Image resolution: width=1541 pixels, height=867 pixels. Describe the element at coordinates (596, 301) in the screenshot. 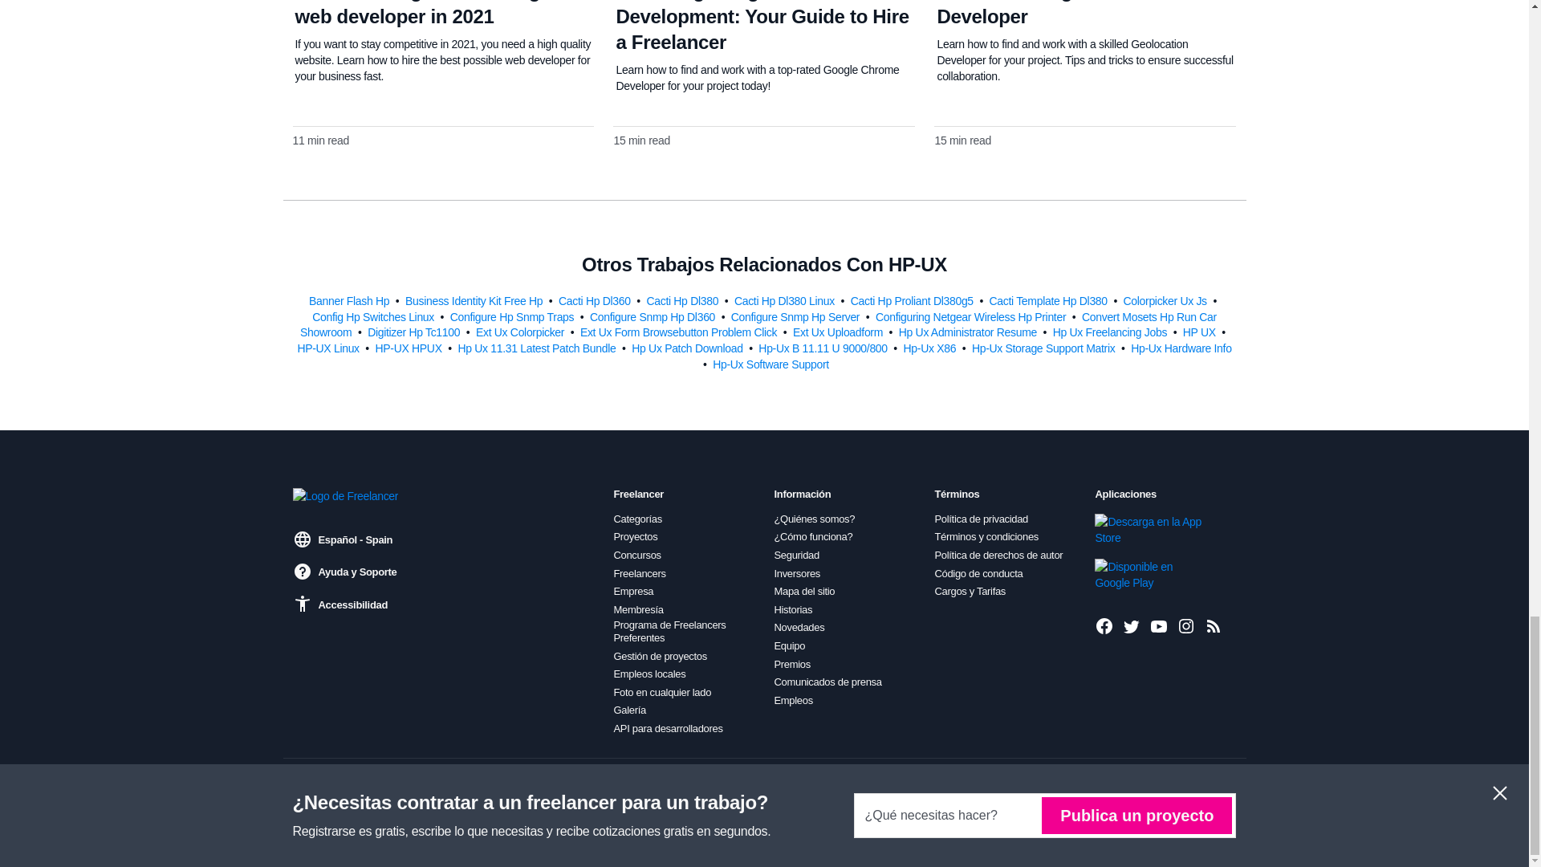

I see `Cacti Hp Dl360` at that location.